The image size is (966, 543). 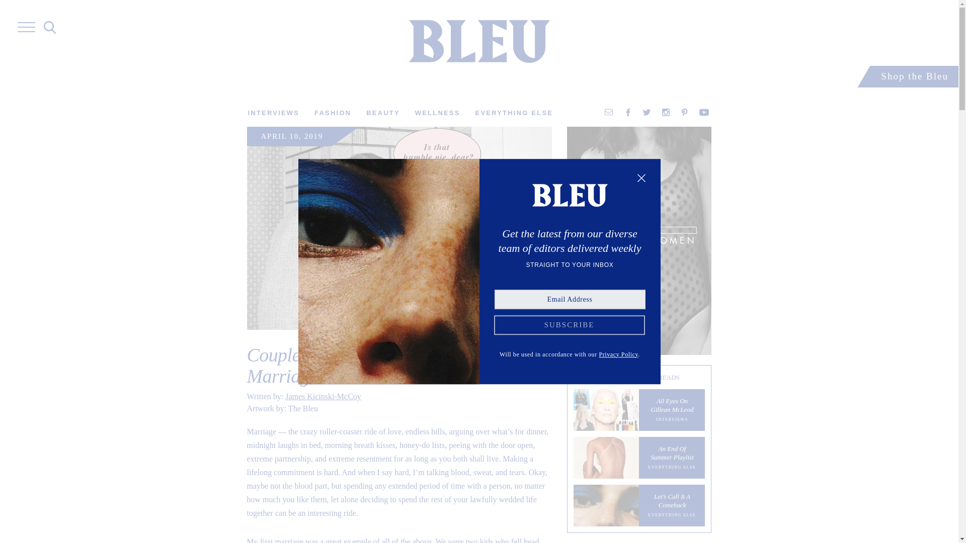 I want to click on EVERYTHING ELSE, so click(x=333, y=113).